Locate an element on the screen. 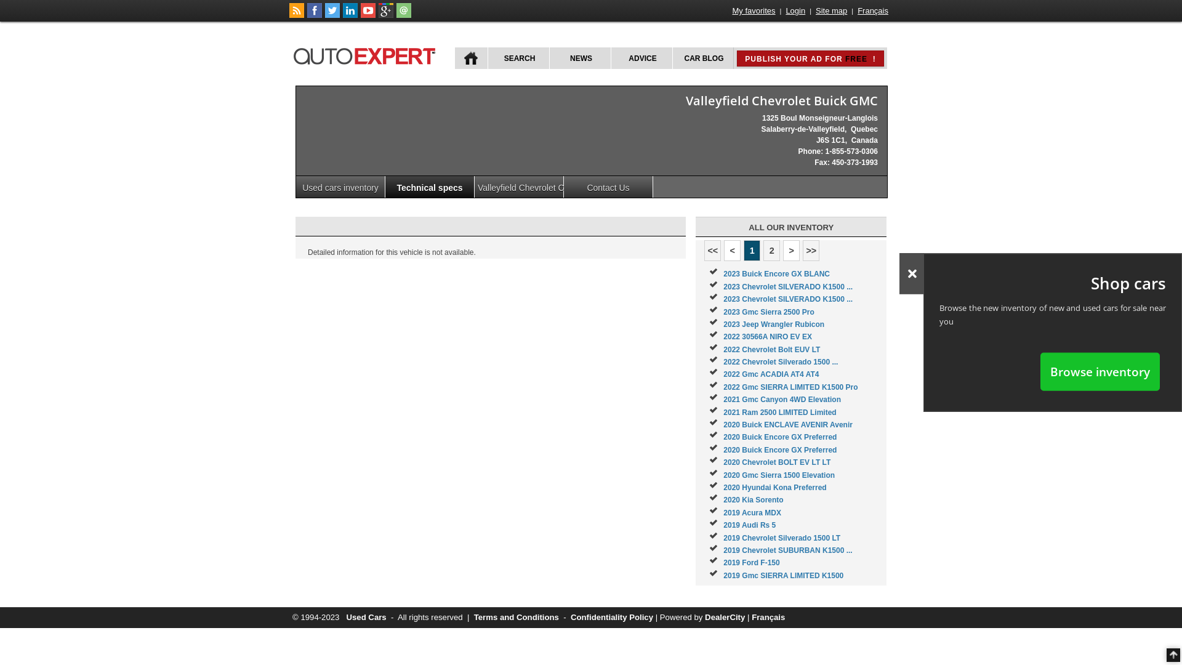 The image size is (1182, 665). Contact Us is located at coordinates (608, 187).